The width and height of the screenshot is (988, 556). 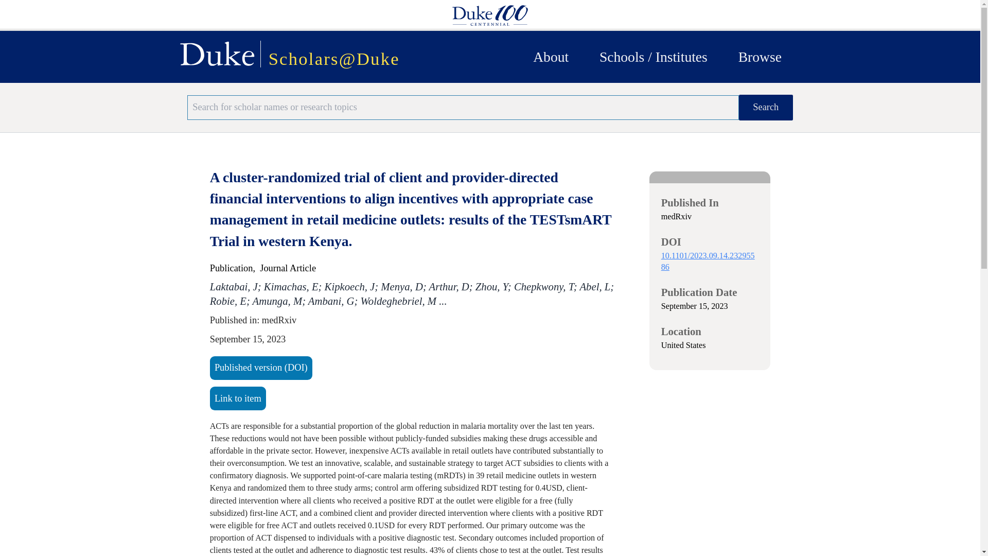 What do you see at coordinates (760, 57) in the screenshot?
I see `Browse` at bounding box center [760, 57].